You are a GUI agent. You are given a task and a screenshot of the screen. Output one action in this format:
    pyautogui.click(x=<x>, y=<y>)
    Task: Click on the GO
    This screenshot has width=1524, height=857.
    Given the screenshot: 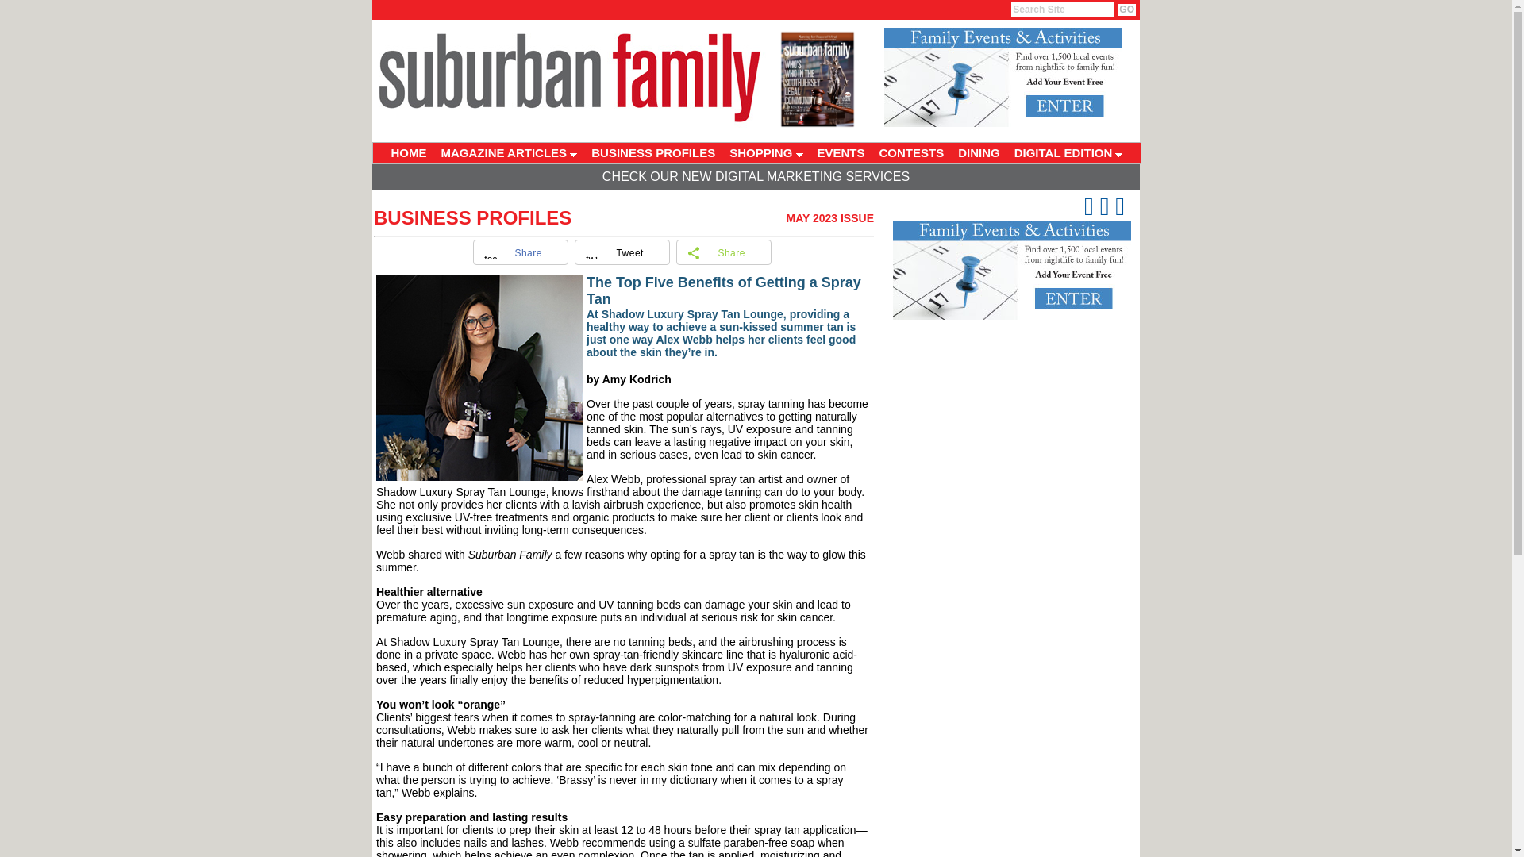 What is the action you would take?
    pyautogui.click(x=1126, y=10)
    